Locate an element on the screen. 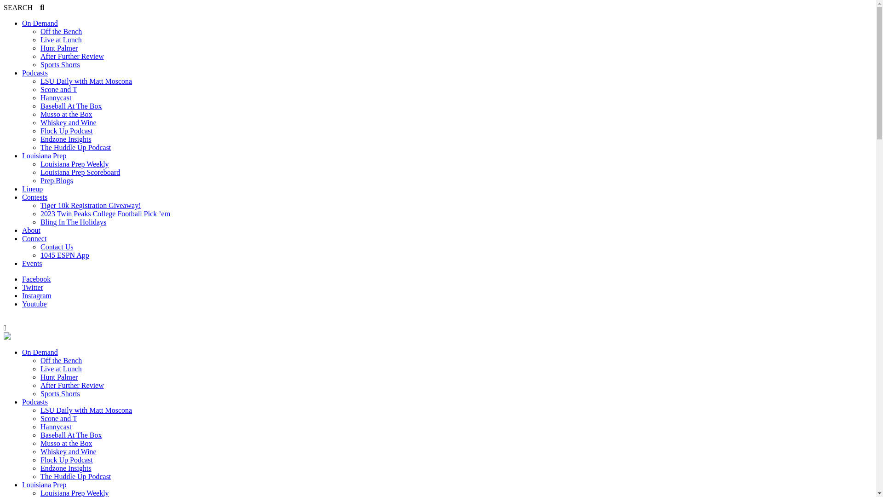  Flock Up Podcast is located at coordinates (67, 460).